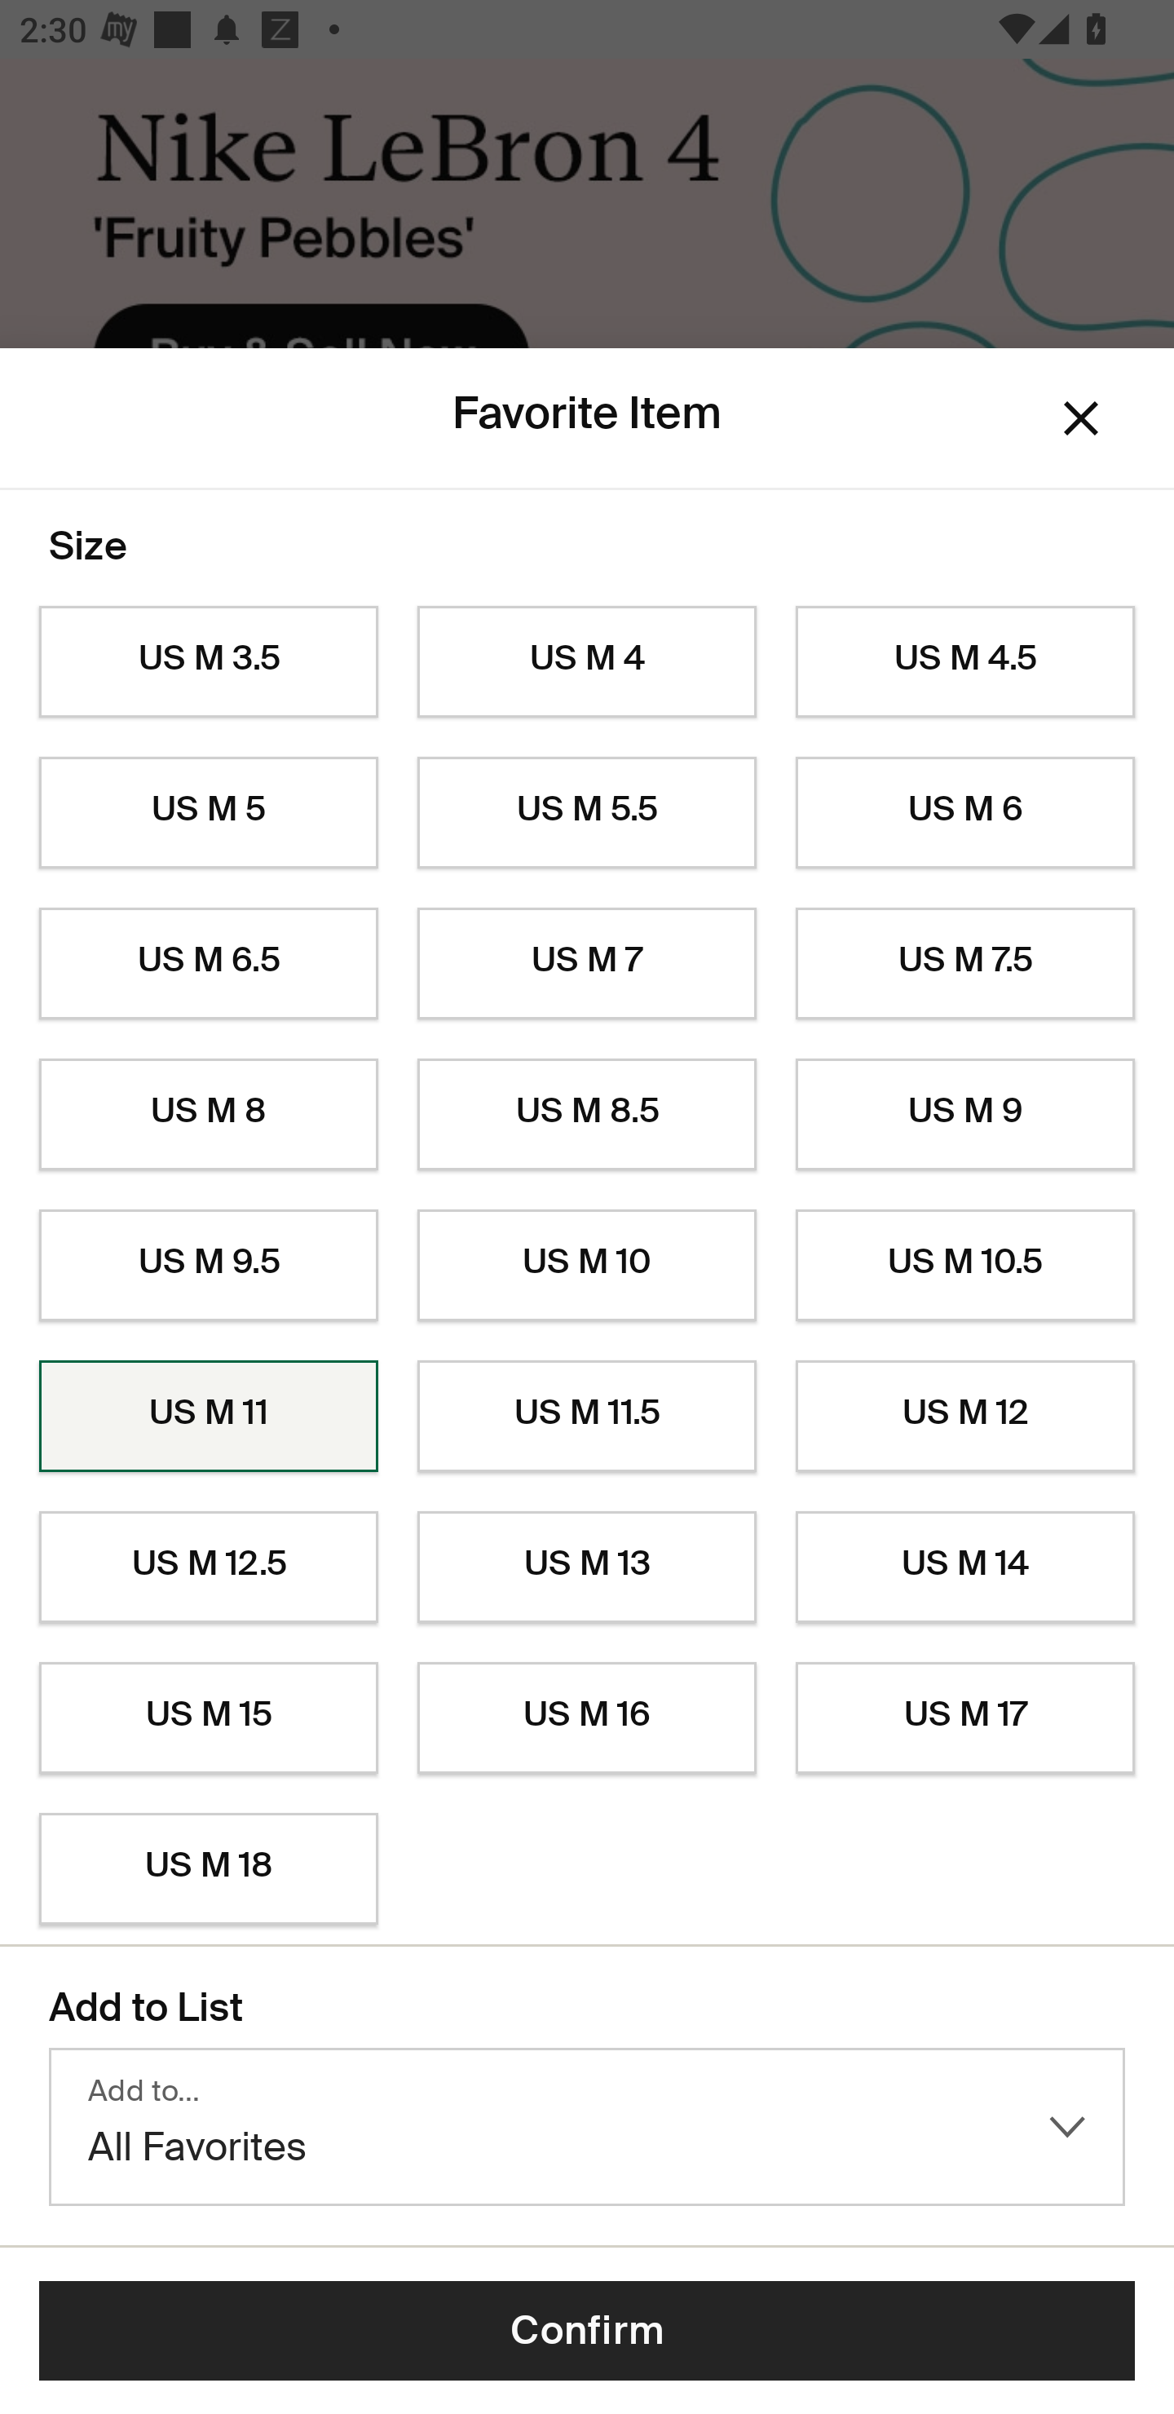 This screenshot has width=1174, height=2414. I want to click on US M 9, so click(965, 1115).